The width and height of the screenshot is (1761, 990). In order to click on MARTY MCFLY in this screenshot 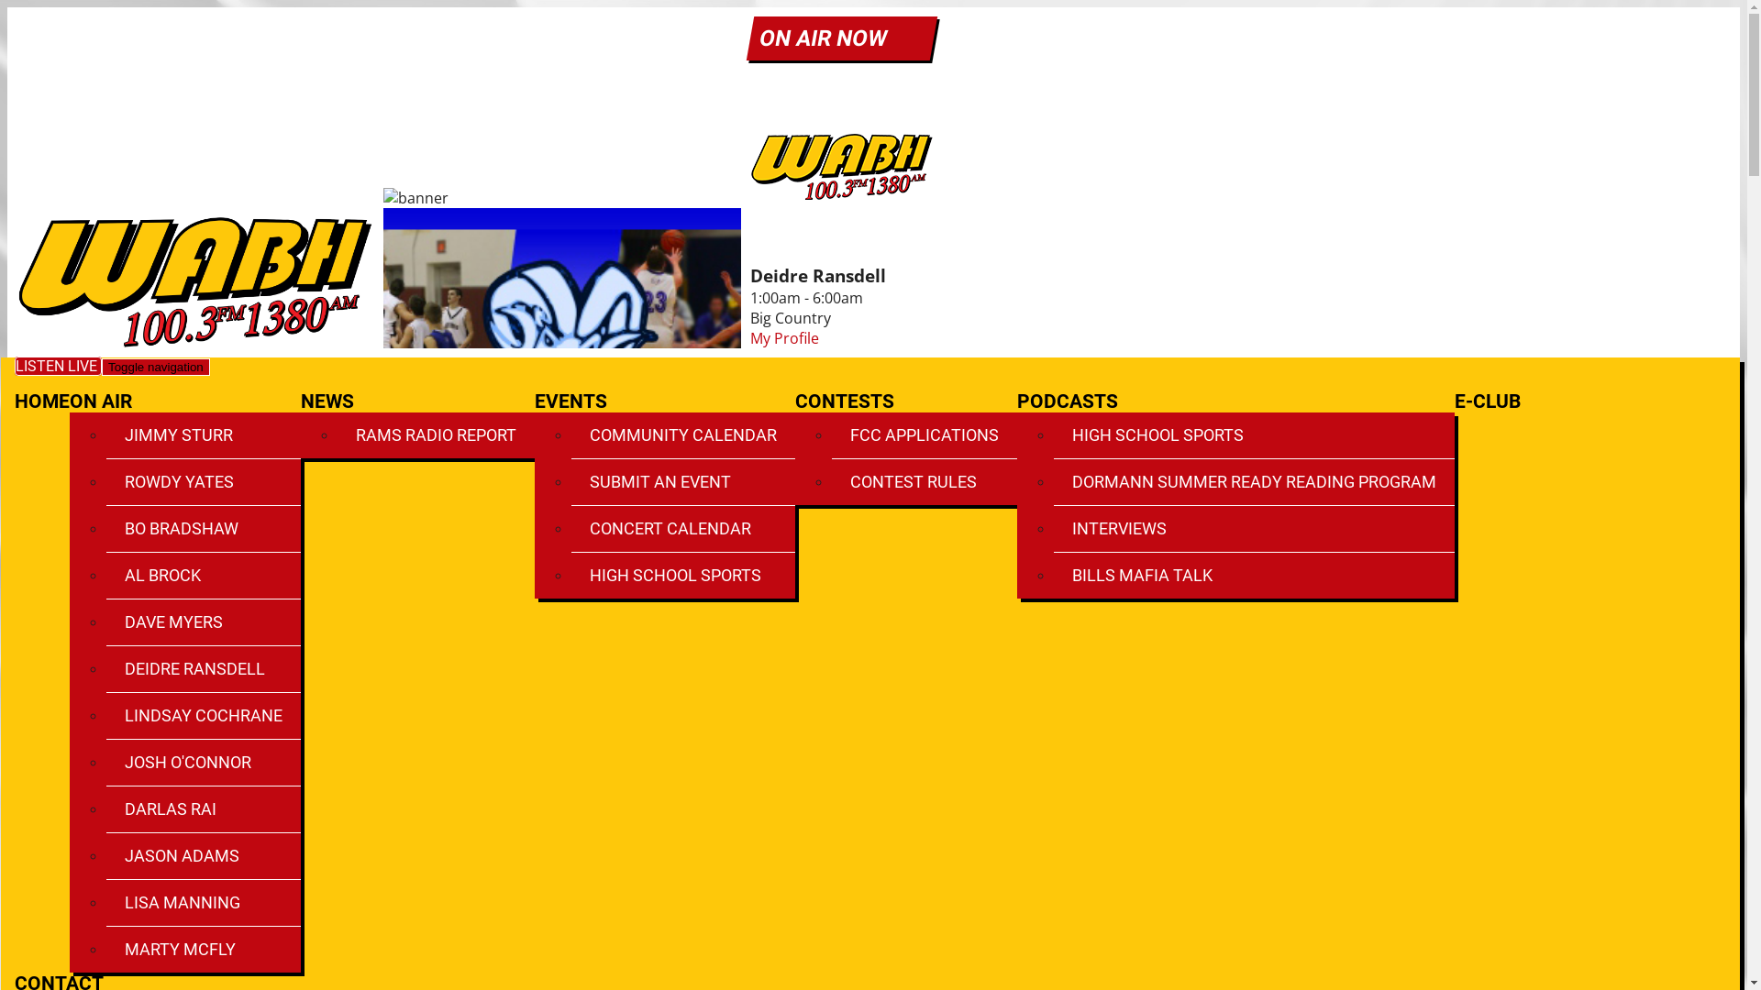, I will do `click(204, 950)`.